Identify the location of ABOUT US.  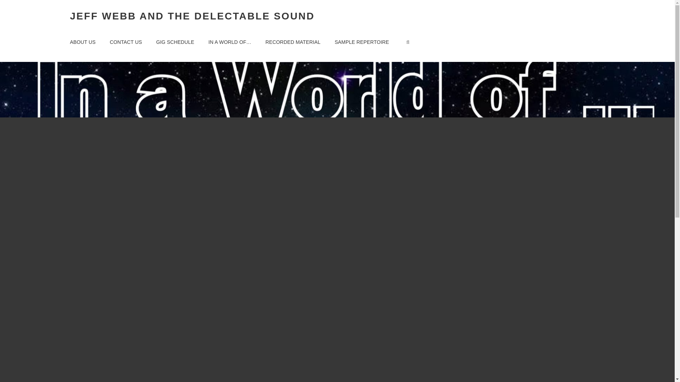
(83, 42).